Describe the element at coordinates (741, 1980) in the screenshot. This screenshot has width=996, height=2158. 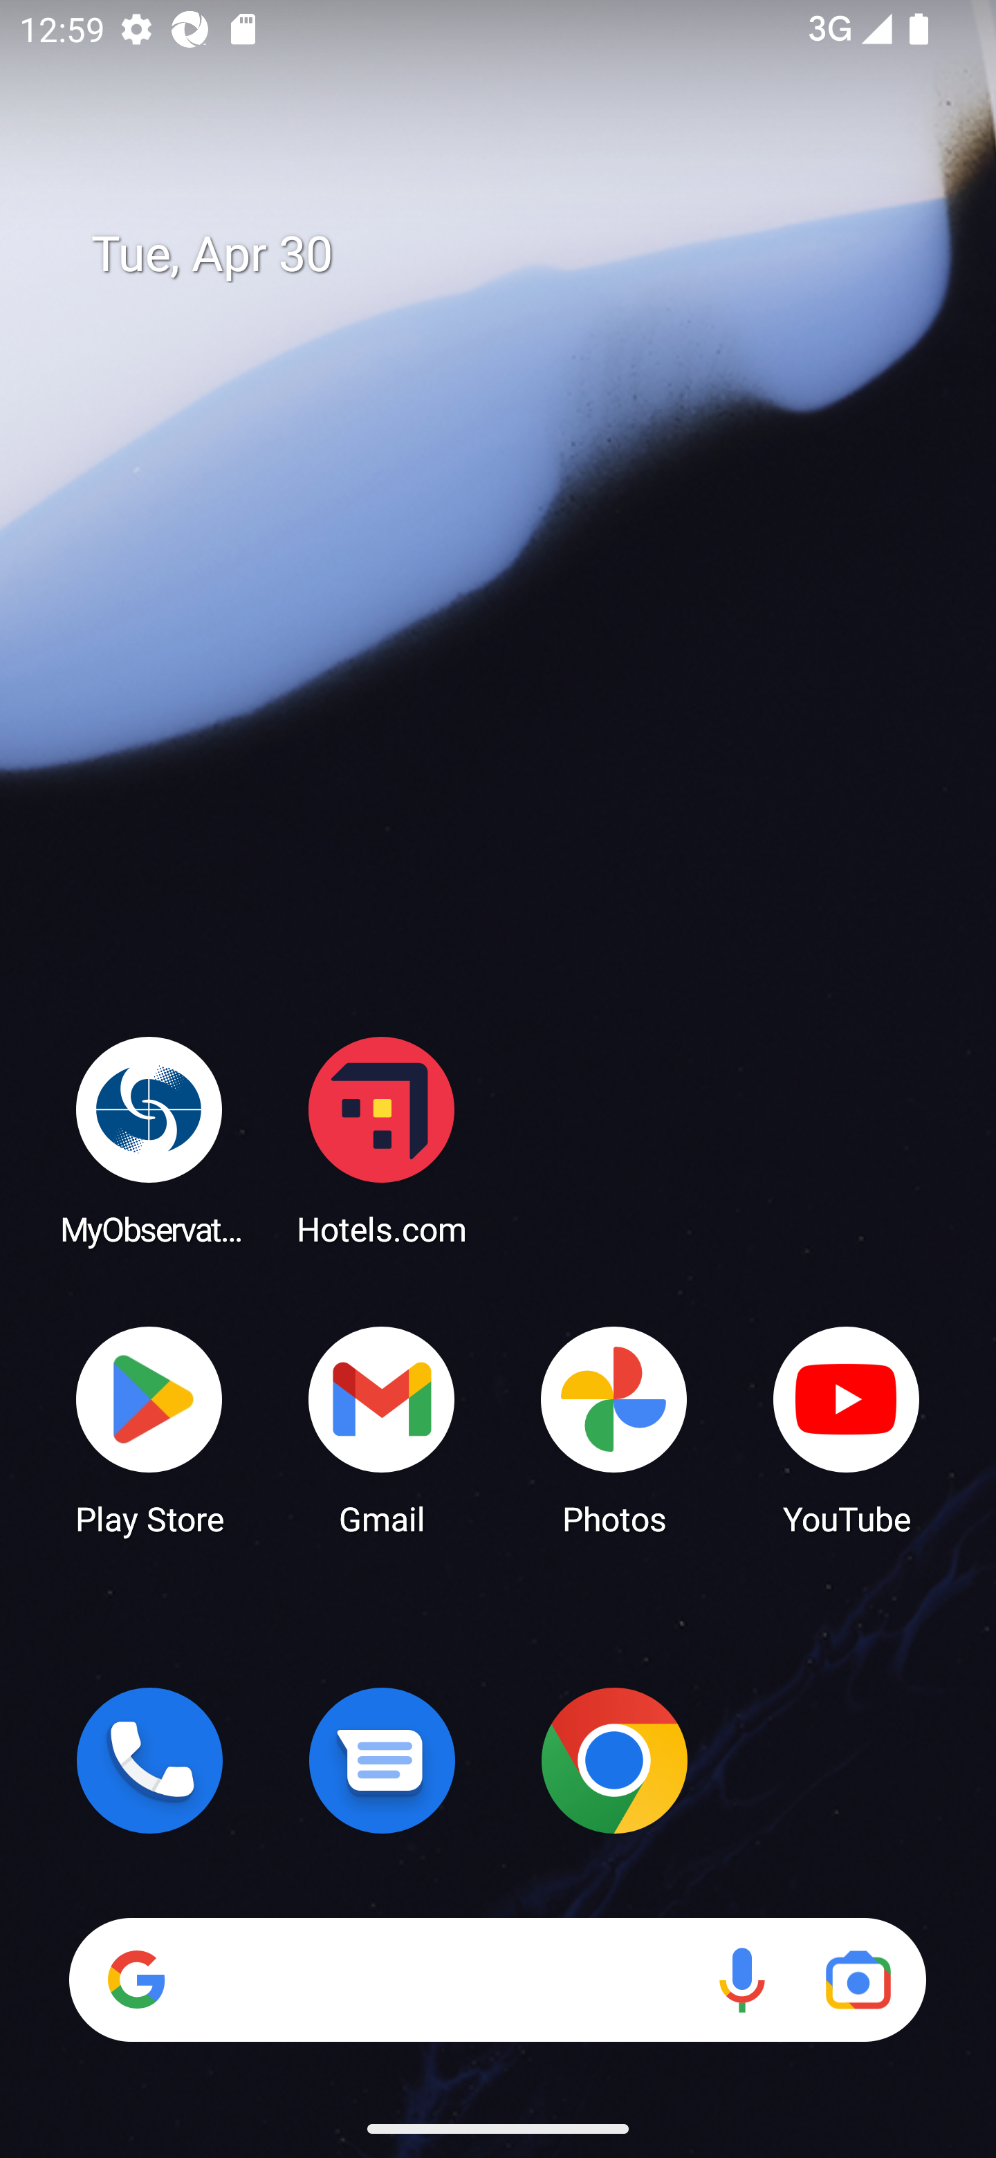
I see `Voice search` at that location.